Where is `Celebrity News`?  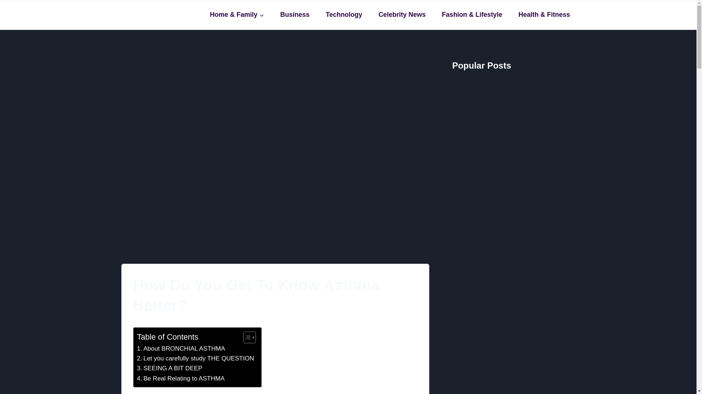 Celebrity News is located at coordinates (402, 15).